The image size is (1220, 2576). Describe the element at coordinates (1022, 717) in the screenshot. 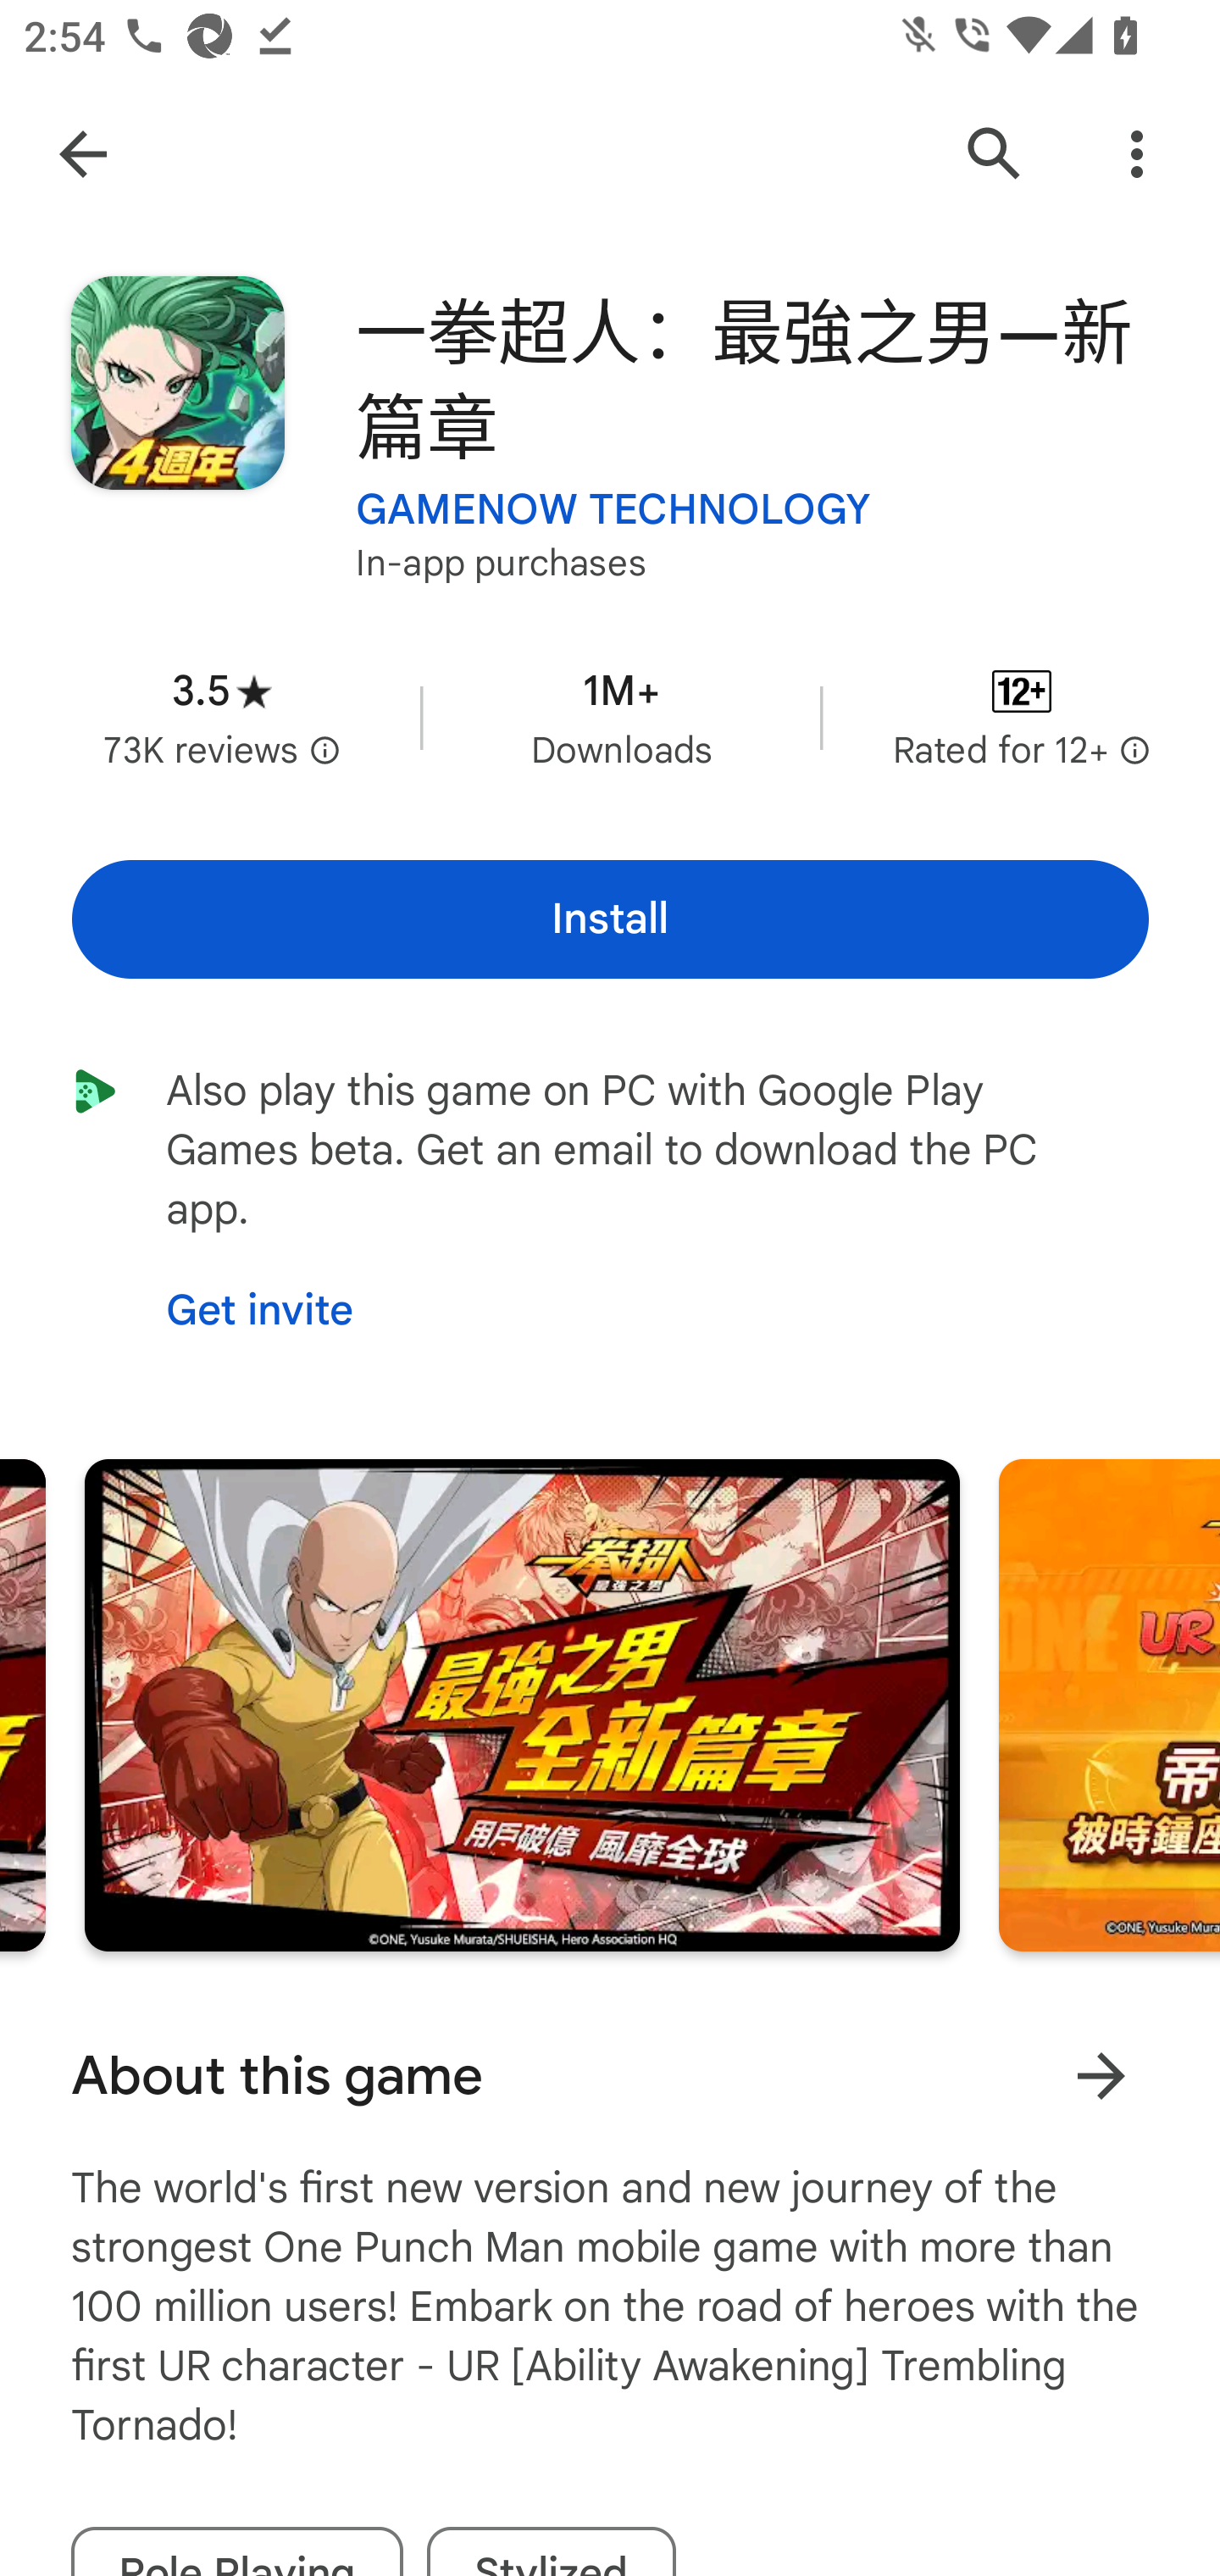

I see `Content rating Rated for 12+` at that location.